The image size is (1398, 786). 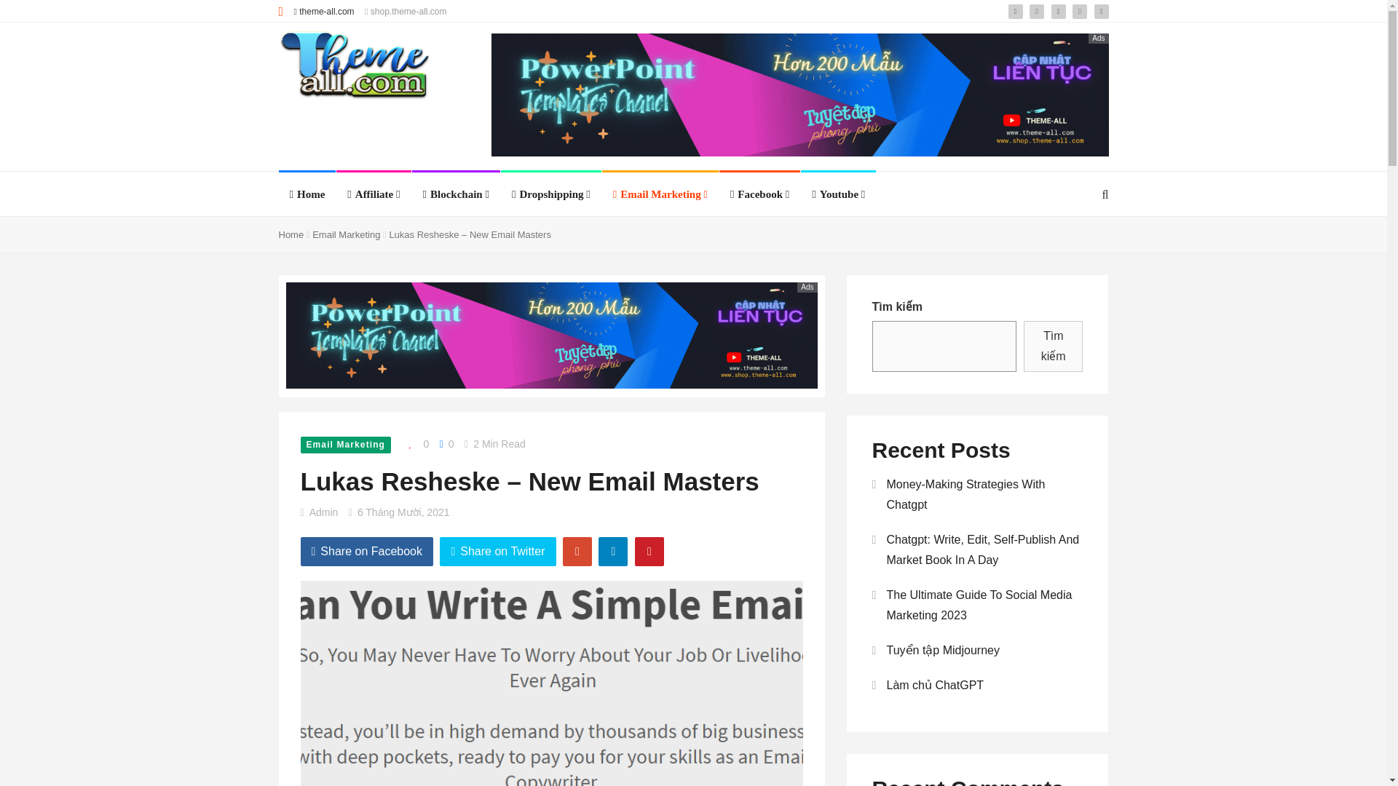 I want to click on Facebook, so click(x=759, y=194).